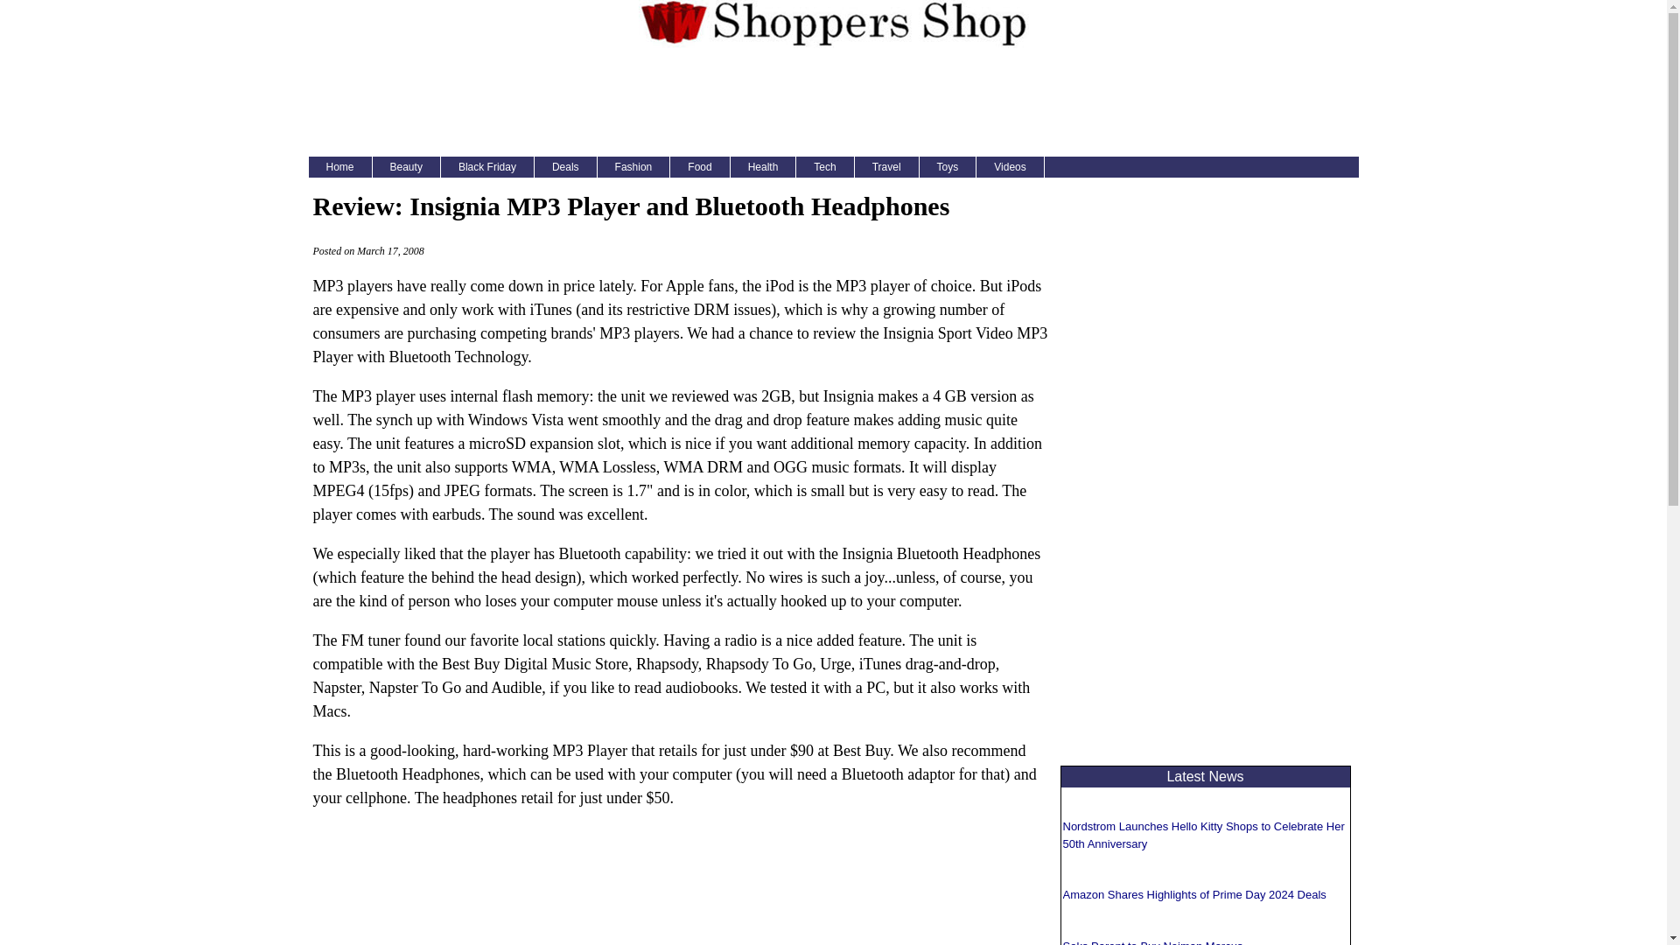  Describe the element at coordinates (679, 906) in the screenshot. I see `Advertisement` at that location.